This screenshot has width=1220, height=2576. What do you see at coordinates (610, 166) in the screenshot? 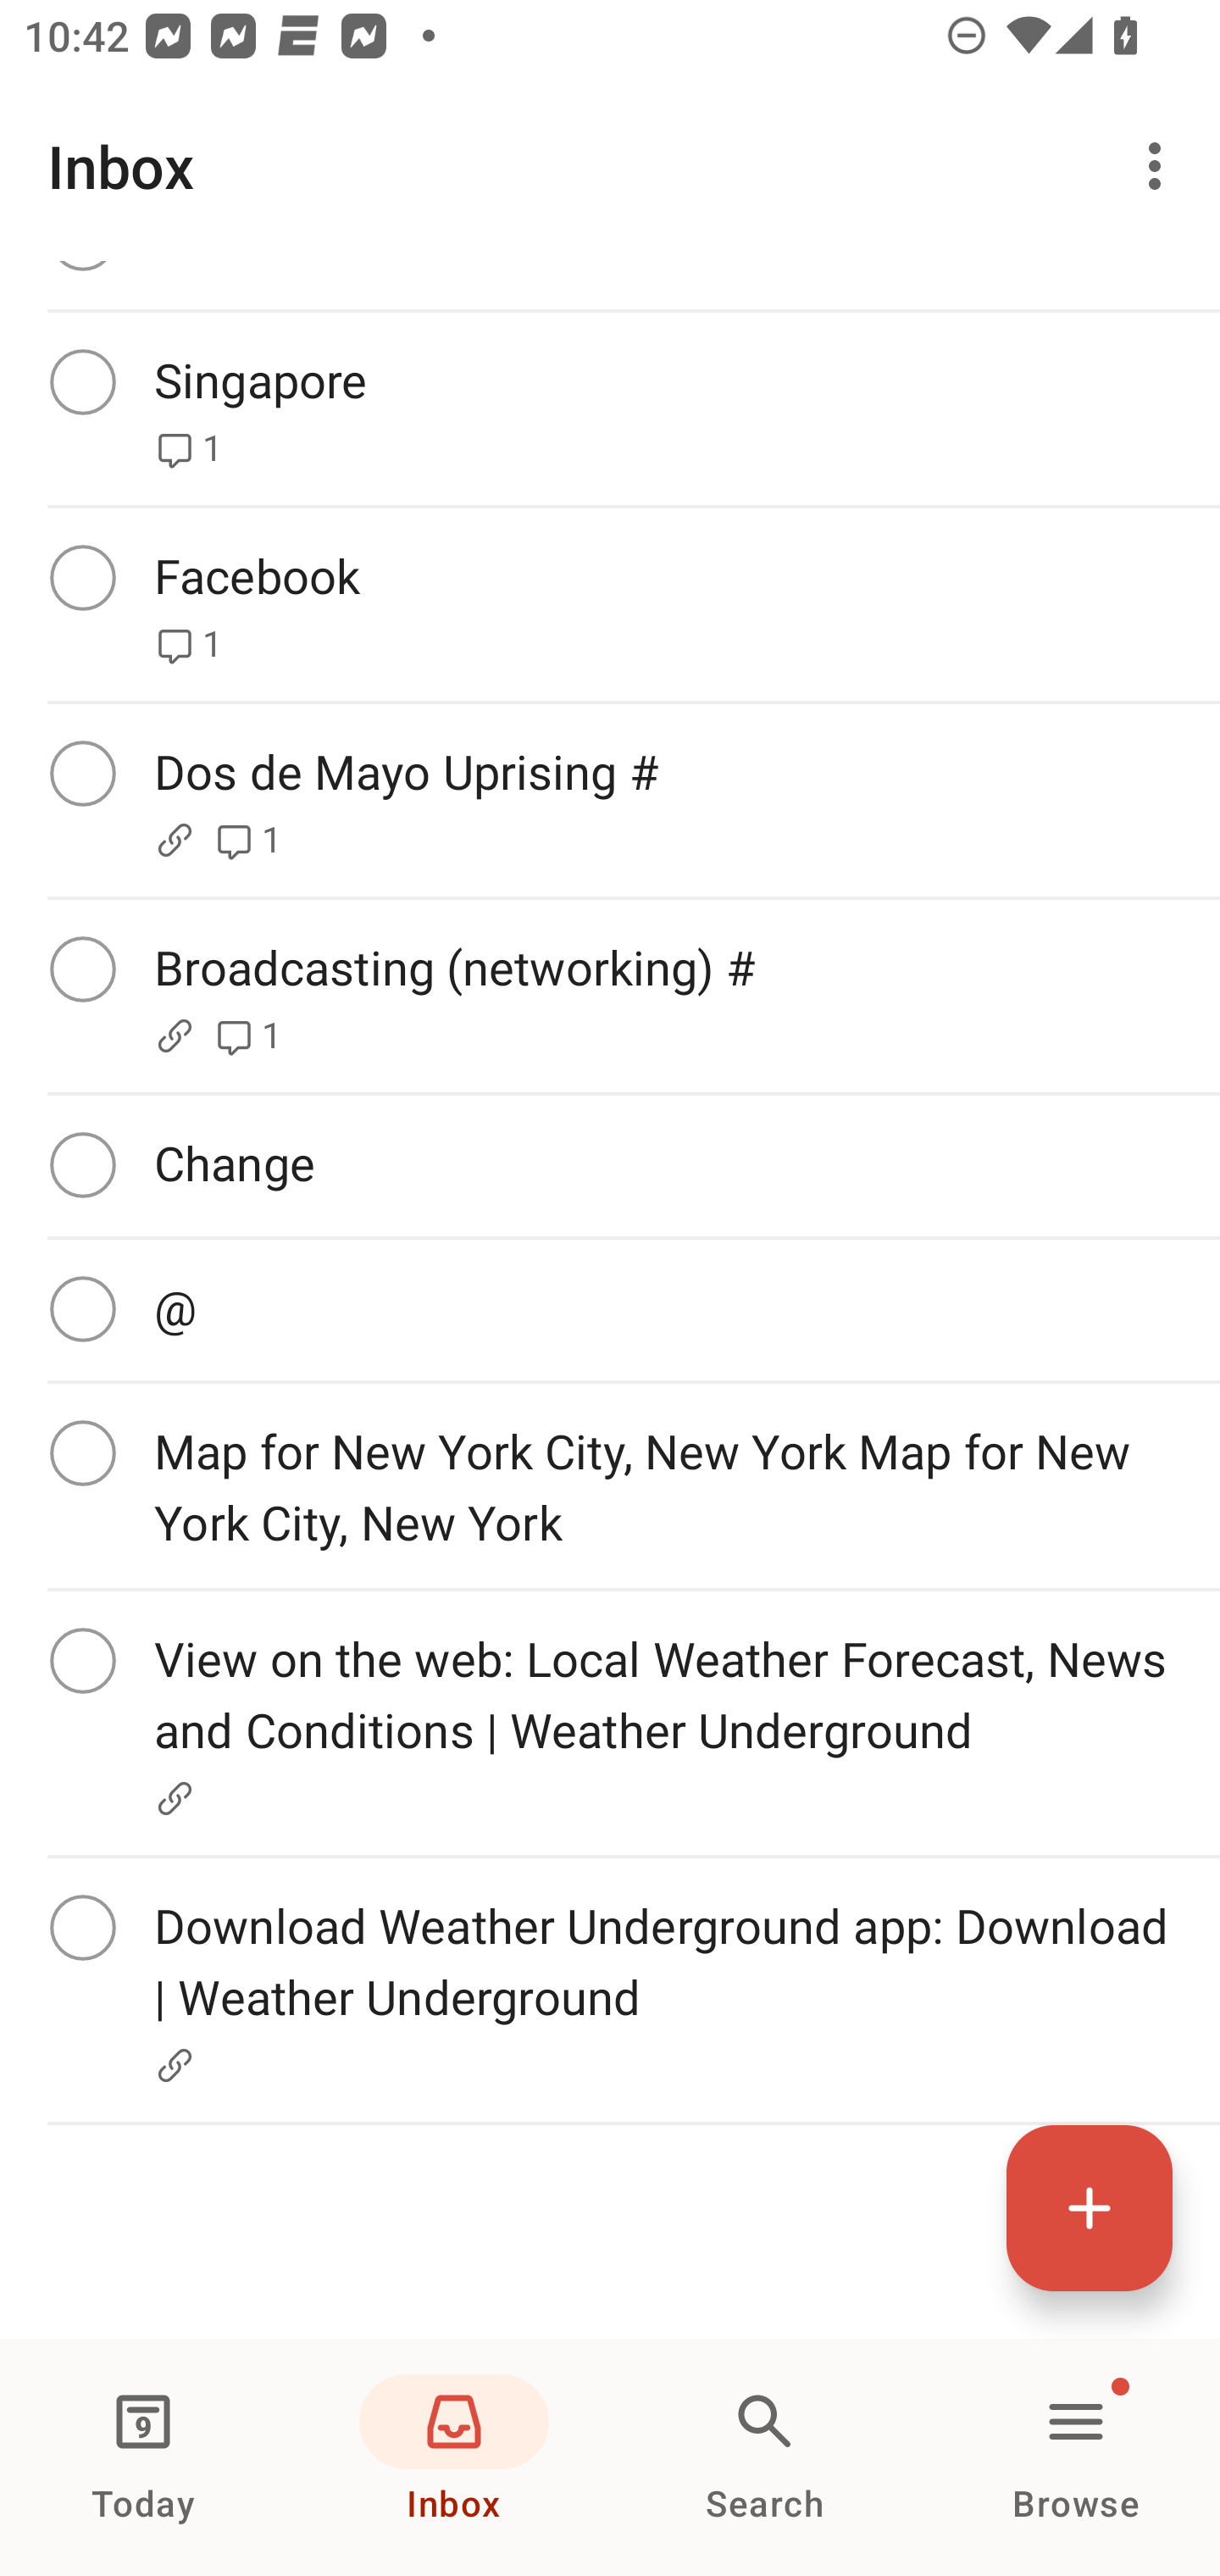
I see `Inbox More options` at bounding box center [610, 166].